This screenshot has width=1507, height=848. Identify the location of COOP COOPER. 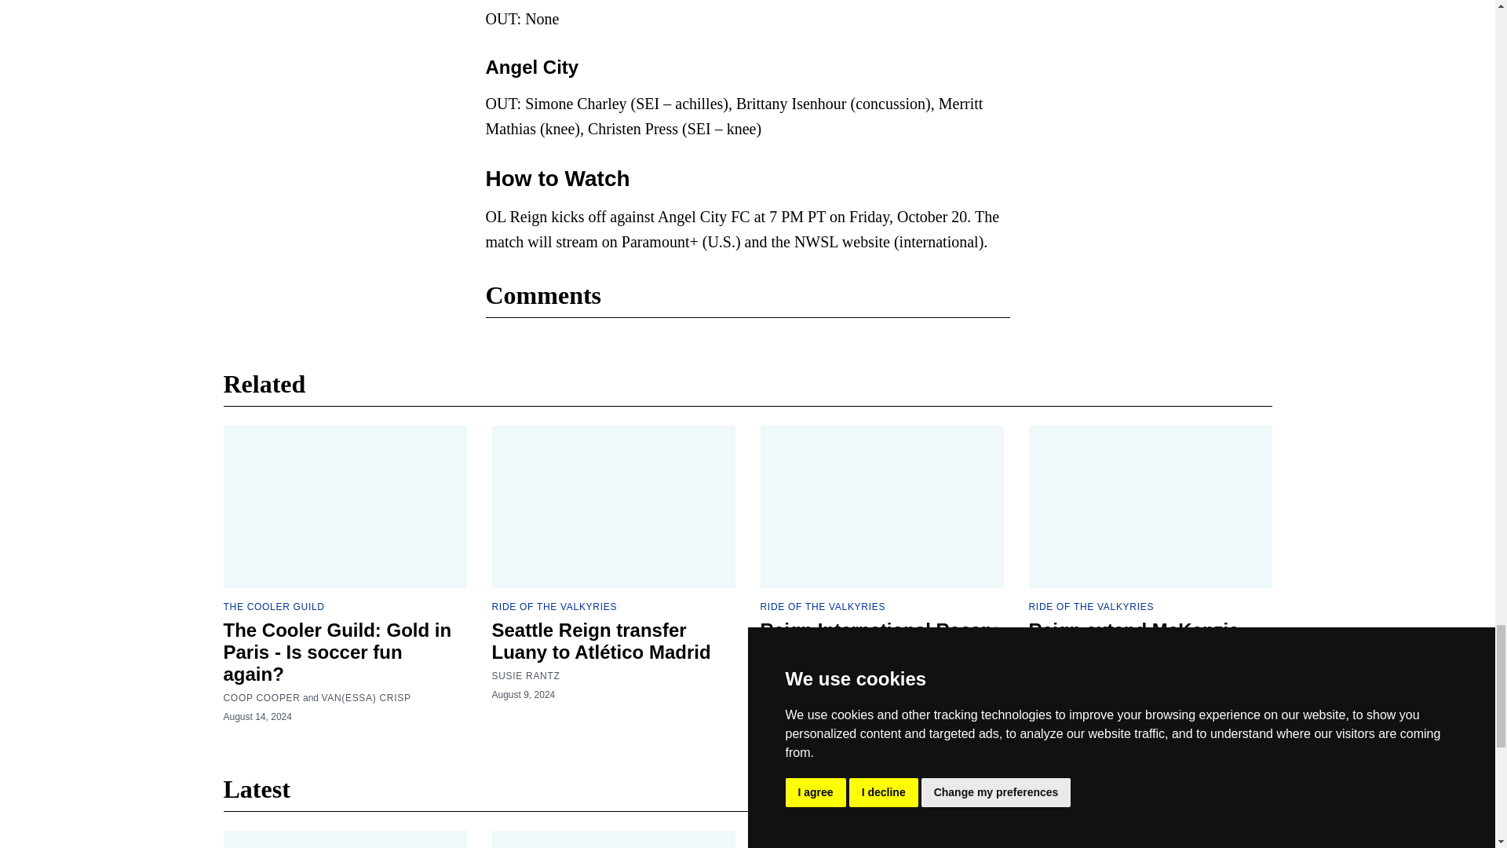
(261, 698).